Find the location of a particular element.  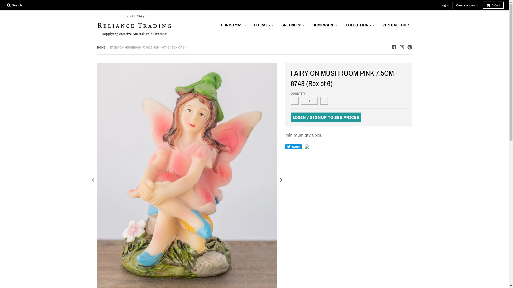

CHRISTMAS is located at coordinates (234, 25).